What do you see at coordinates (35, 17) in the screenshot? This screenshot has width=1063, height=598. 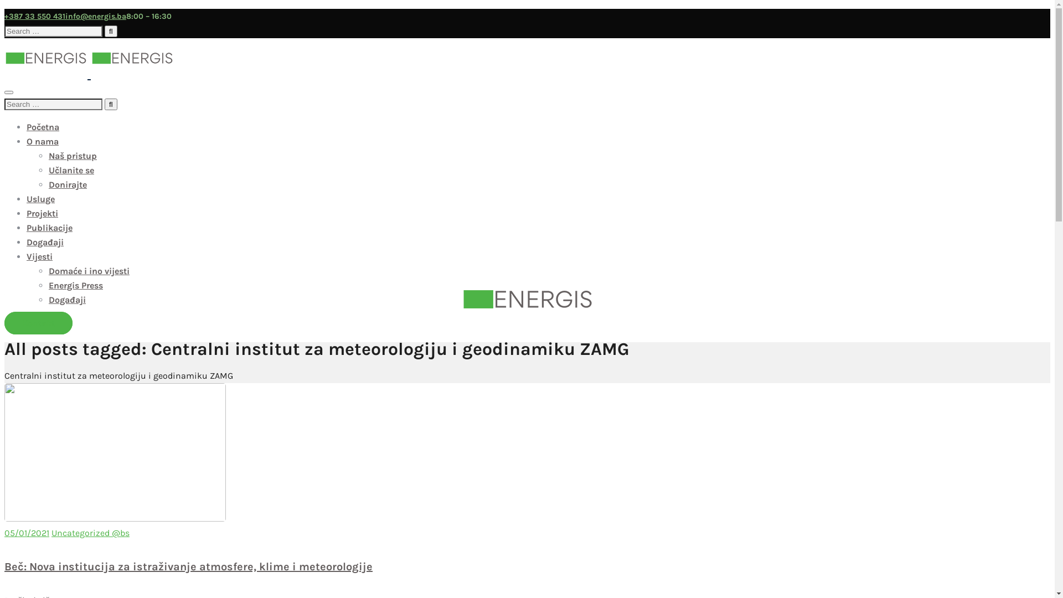 I see `+387 33 550 431` at bounding box center [35, 17].